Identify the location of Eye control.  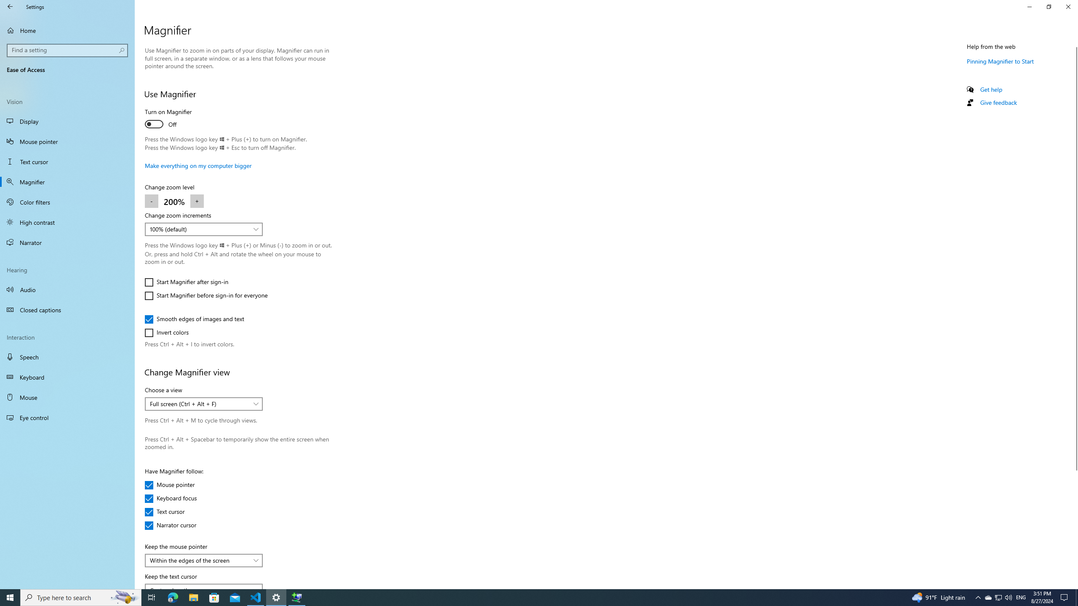
(67, 417).